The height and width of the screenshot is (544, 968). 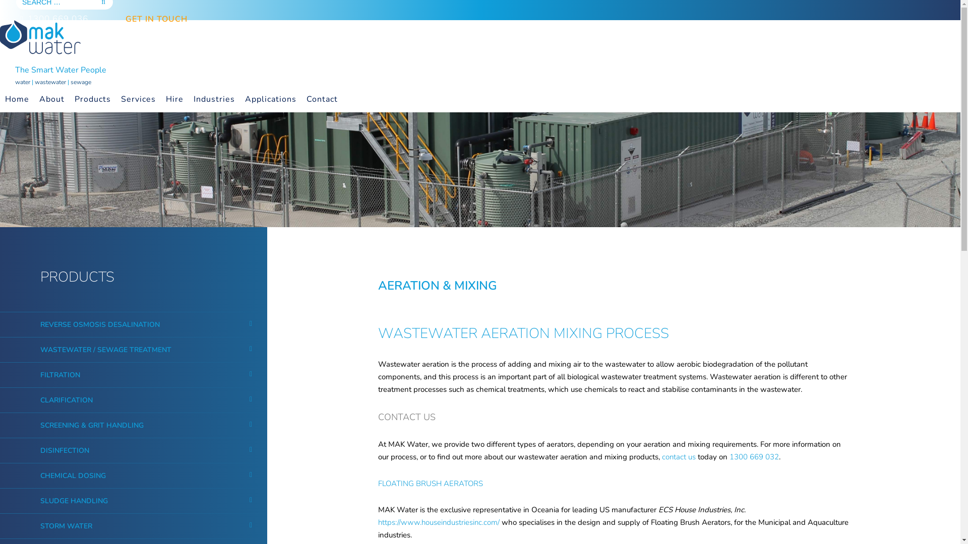 I want to click on Hire, so click(x=174, y=99).